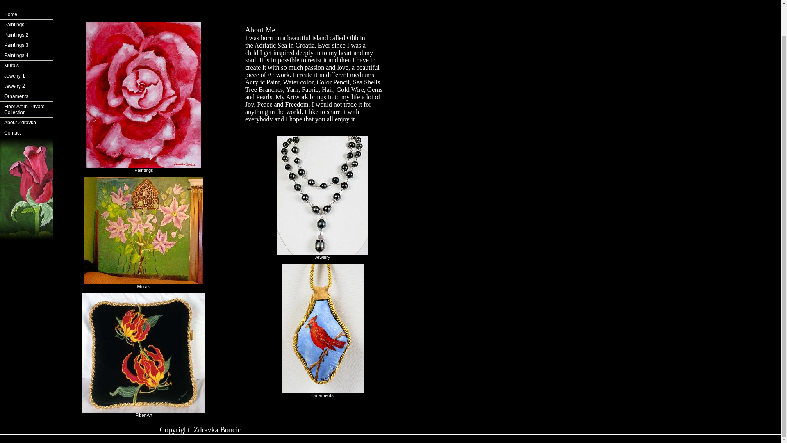 Image resolution: width=787 pixels, height=443 pixels. What do you see at coordinates (26, 25) in the screenshot?
I see `Paintings 1` at bounding box center [26, 25].